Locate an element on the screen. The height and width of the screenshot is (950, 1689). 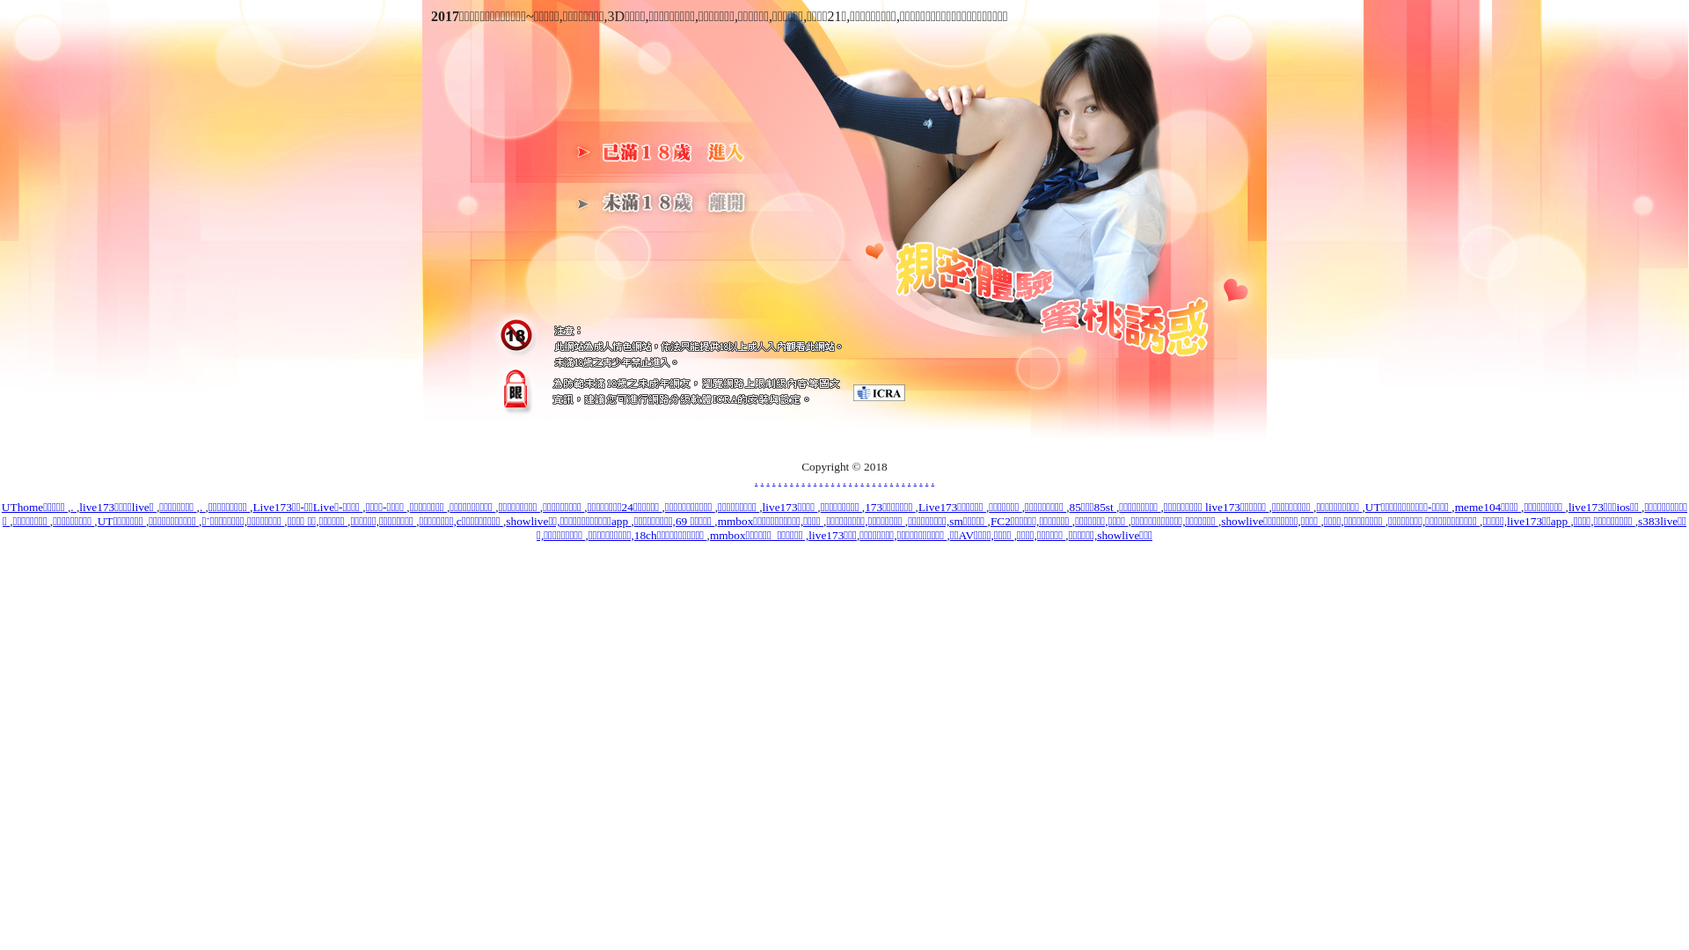
. is located at coordinates (767, 480).